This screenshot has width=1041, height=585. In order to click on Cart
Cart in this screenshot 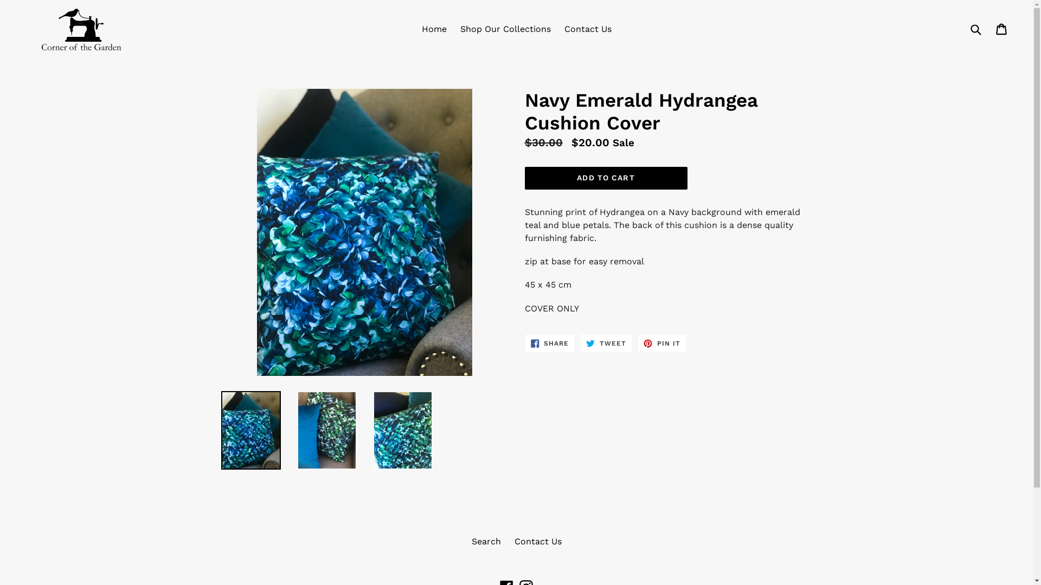, I will do `click(1002, 29)`.